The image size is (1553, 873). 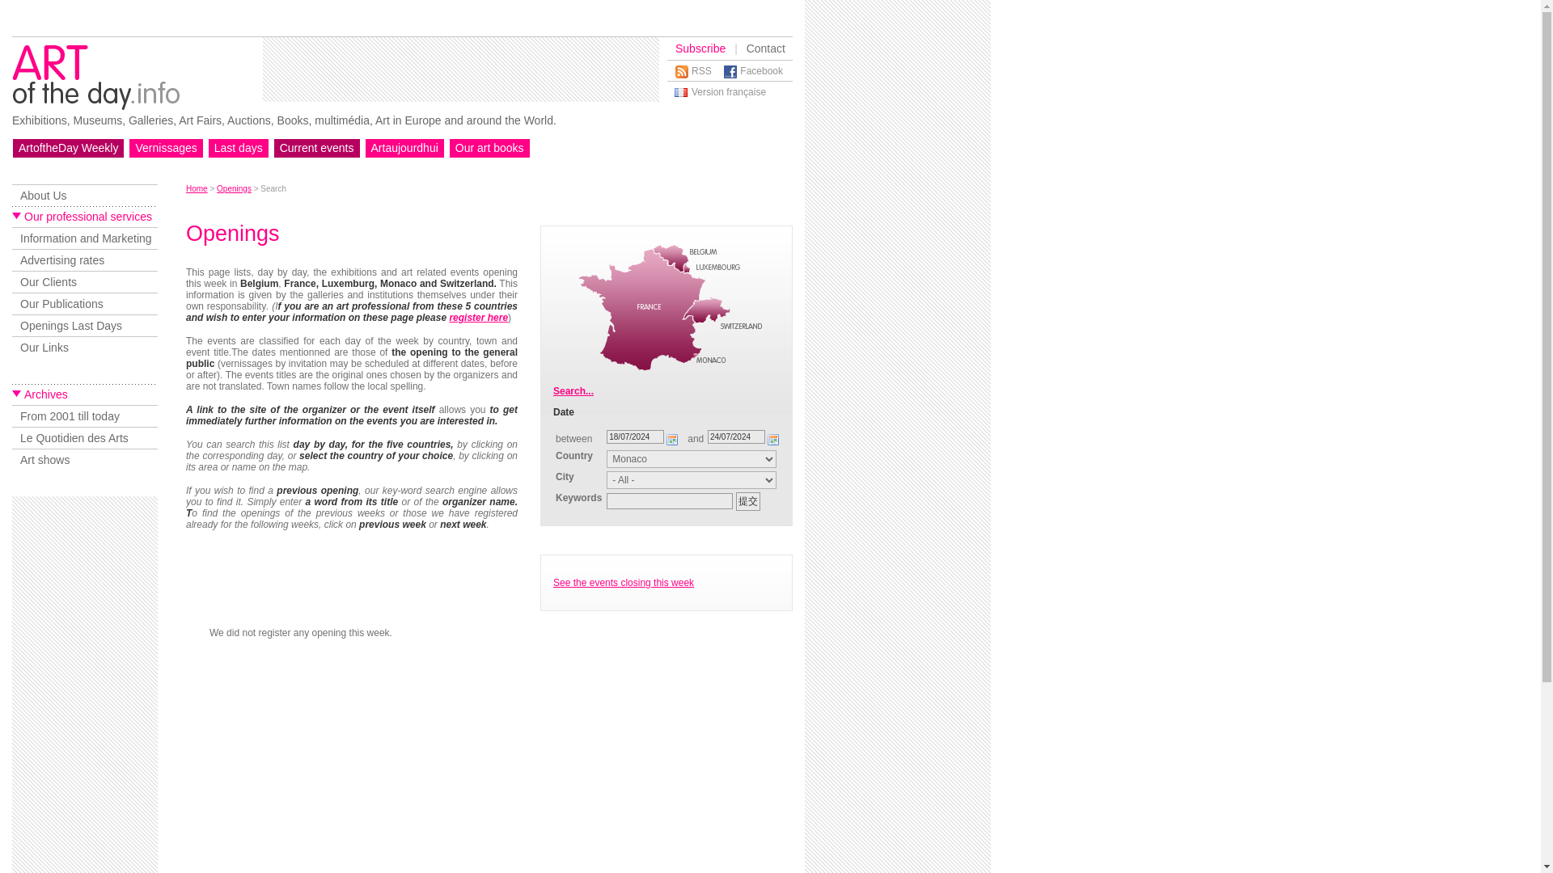 I want to click on Advertisement, so click(x=84, y=689).